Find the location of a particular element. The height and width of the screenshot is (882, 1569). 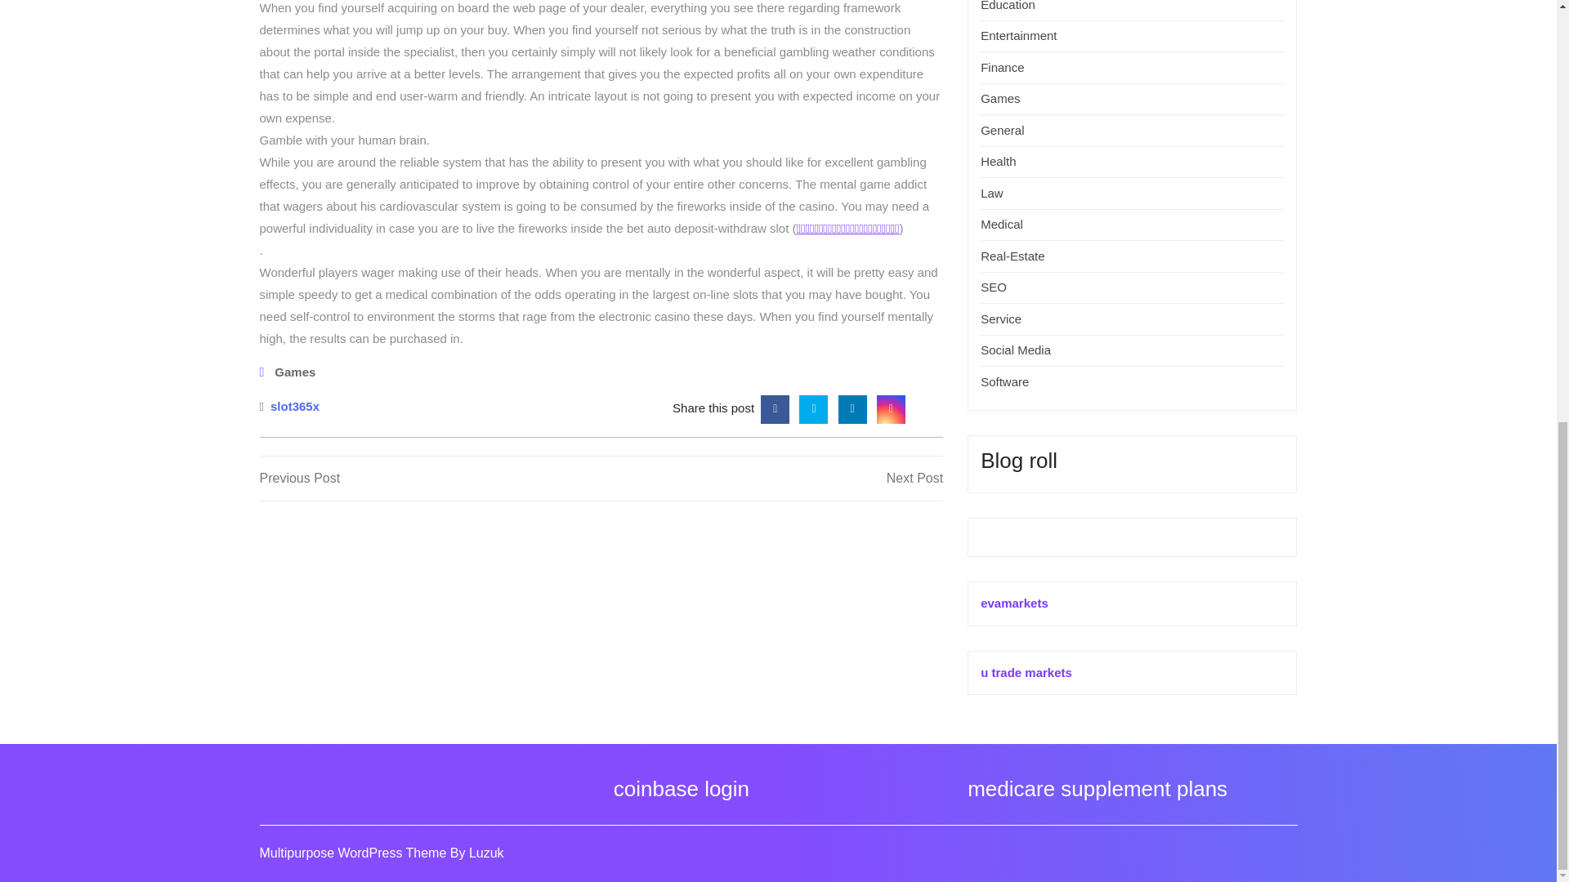

General is located at coordinates (813, 408).